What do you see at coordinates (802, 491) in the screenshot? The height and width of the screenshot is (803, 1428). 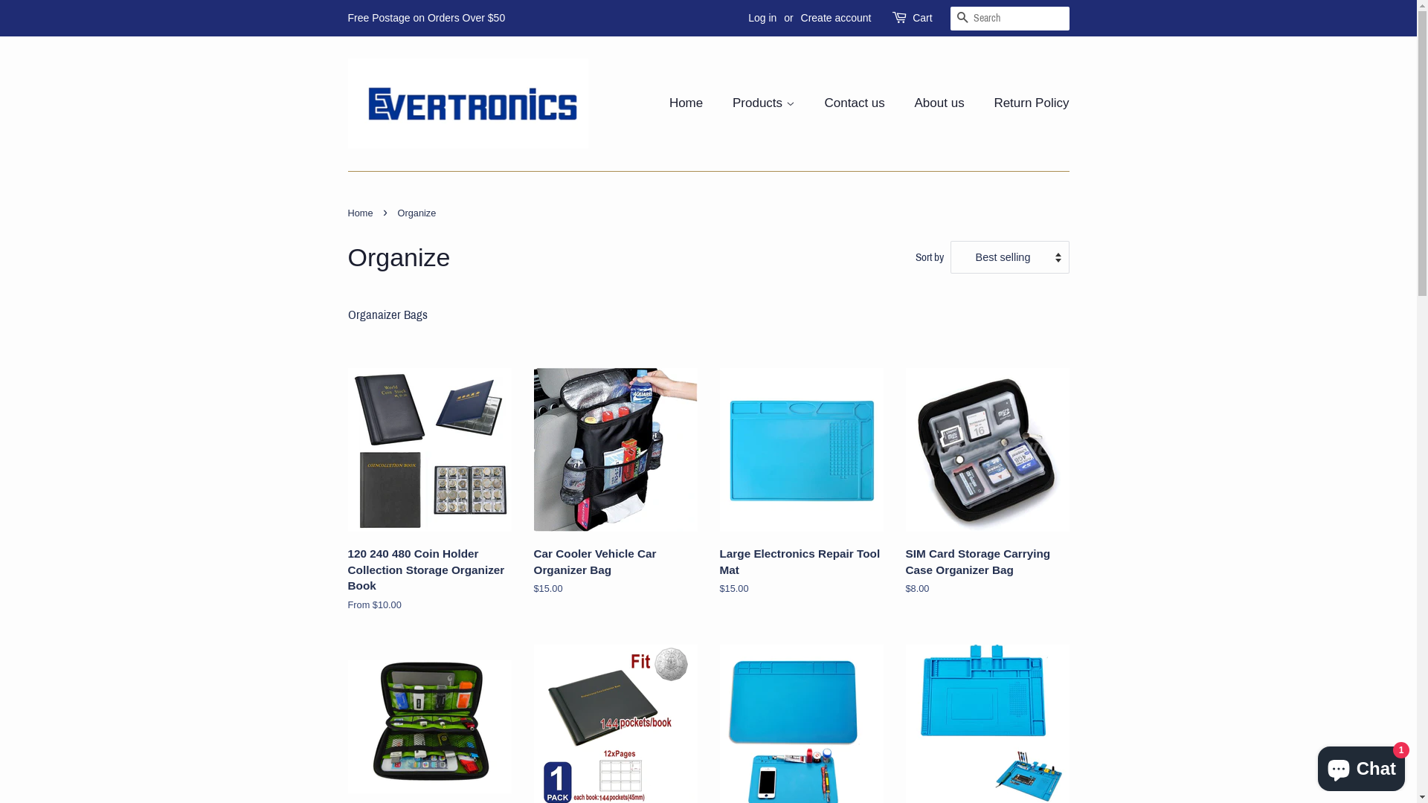 I see `Large Electronics Repair Tool Mat
Regular price
$15.00` at bounding box center [802, 491].